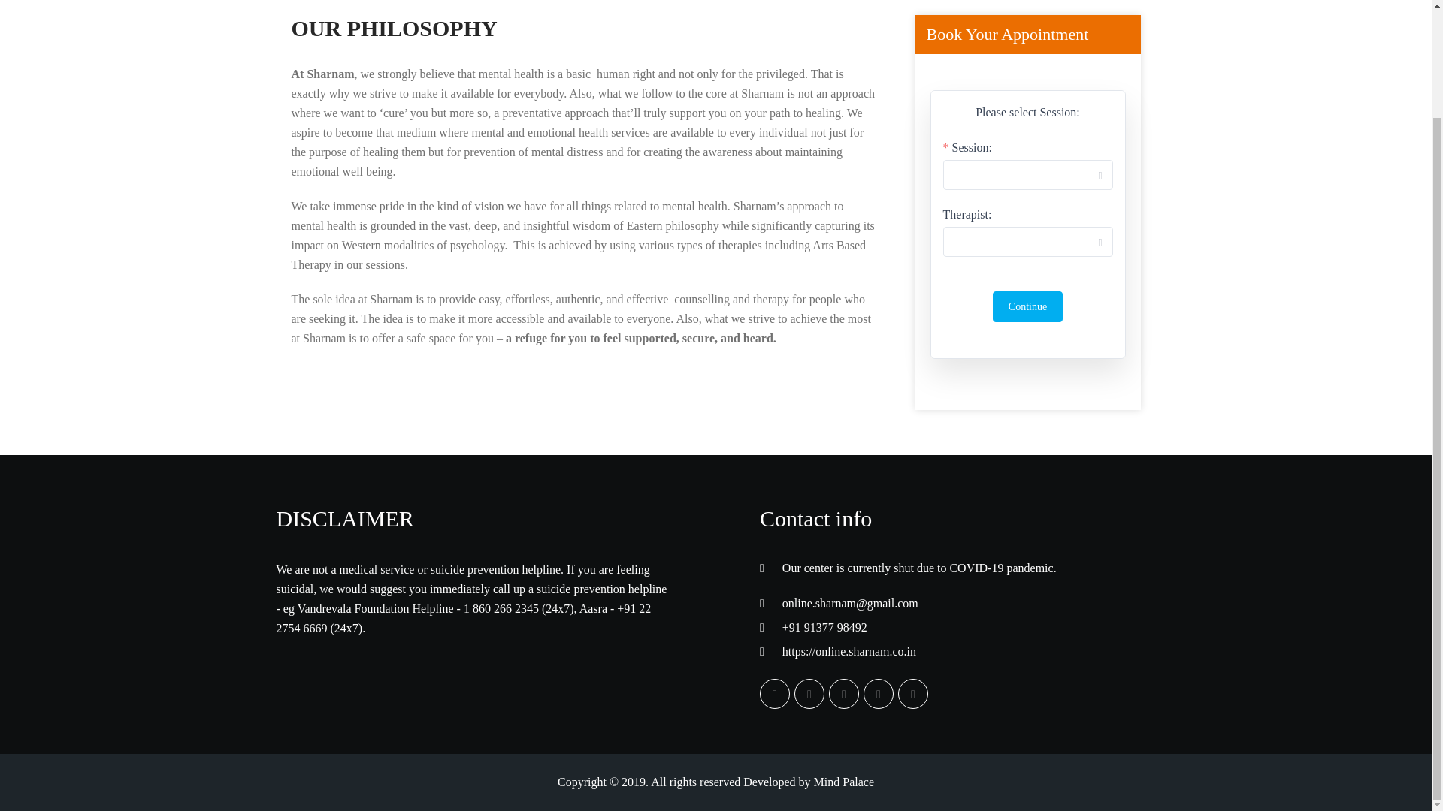  What do you see at coordinates (1027, 306) in the screenshot?
I see `Continue` at bounding box center [1027, 306].